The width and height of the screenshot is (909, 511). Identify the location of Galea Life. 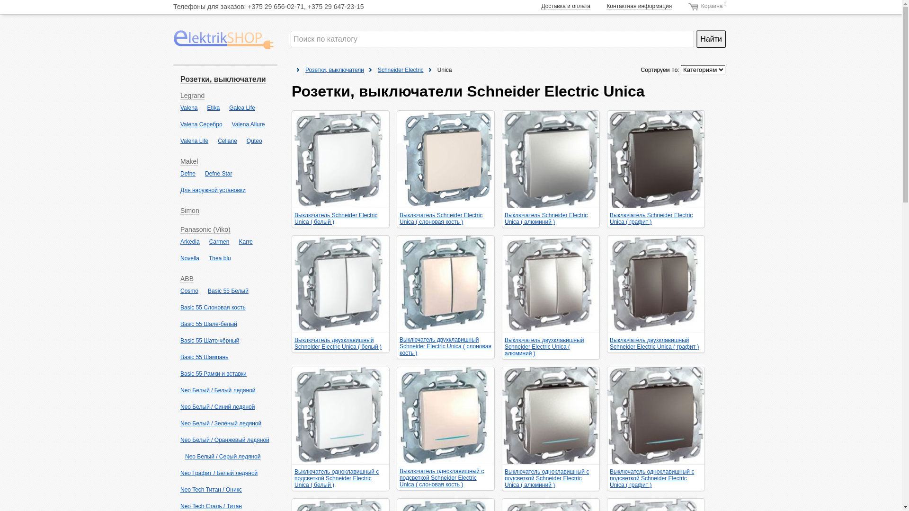
(242, 108).